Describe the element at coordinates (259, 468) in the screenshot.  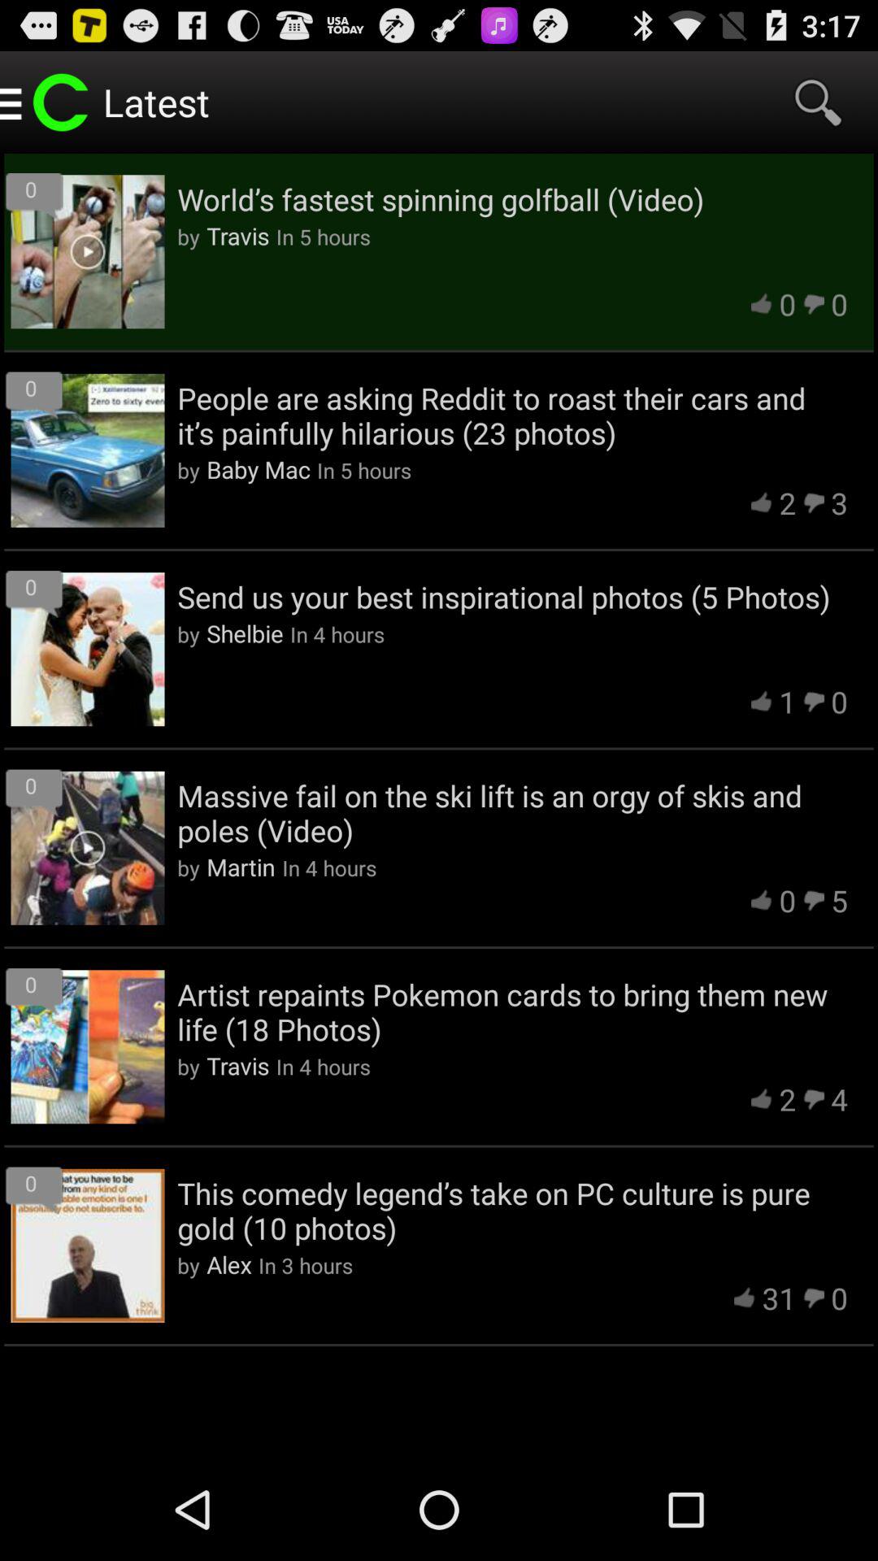
I see `open app to the left of in 5 hours app` at that location.